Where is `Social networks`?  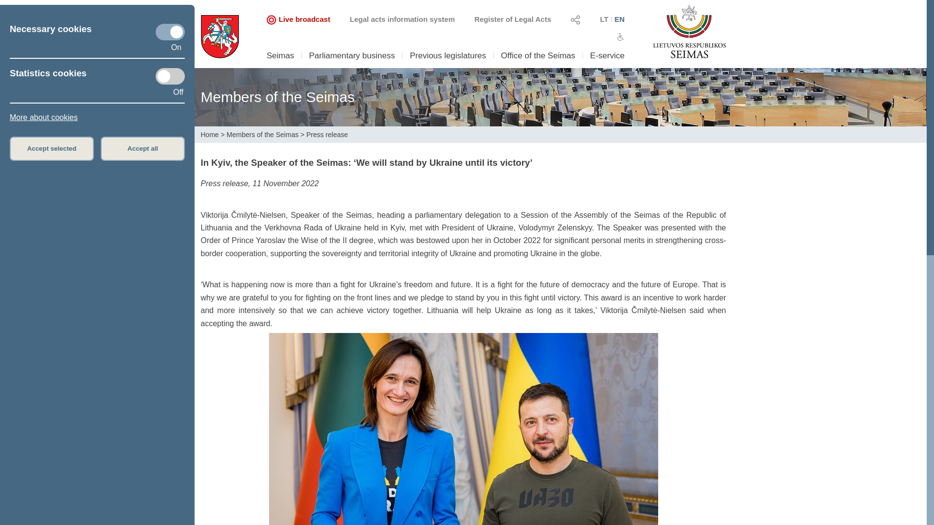 Social networks is located at coordinates (575, 19).